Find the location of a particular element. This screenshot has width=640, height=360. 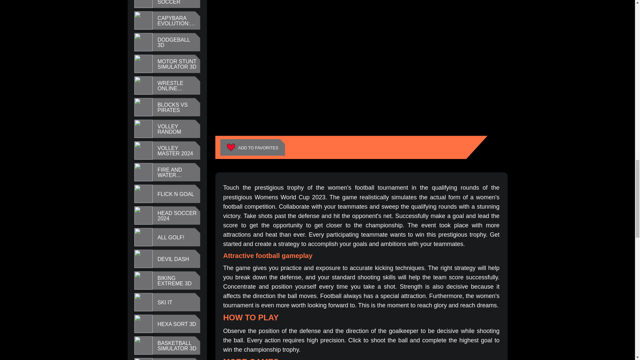

CAPYBARA EVOLUTION: CLICKER is located at coordinates (177, 21).